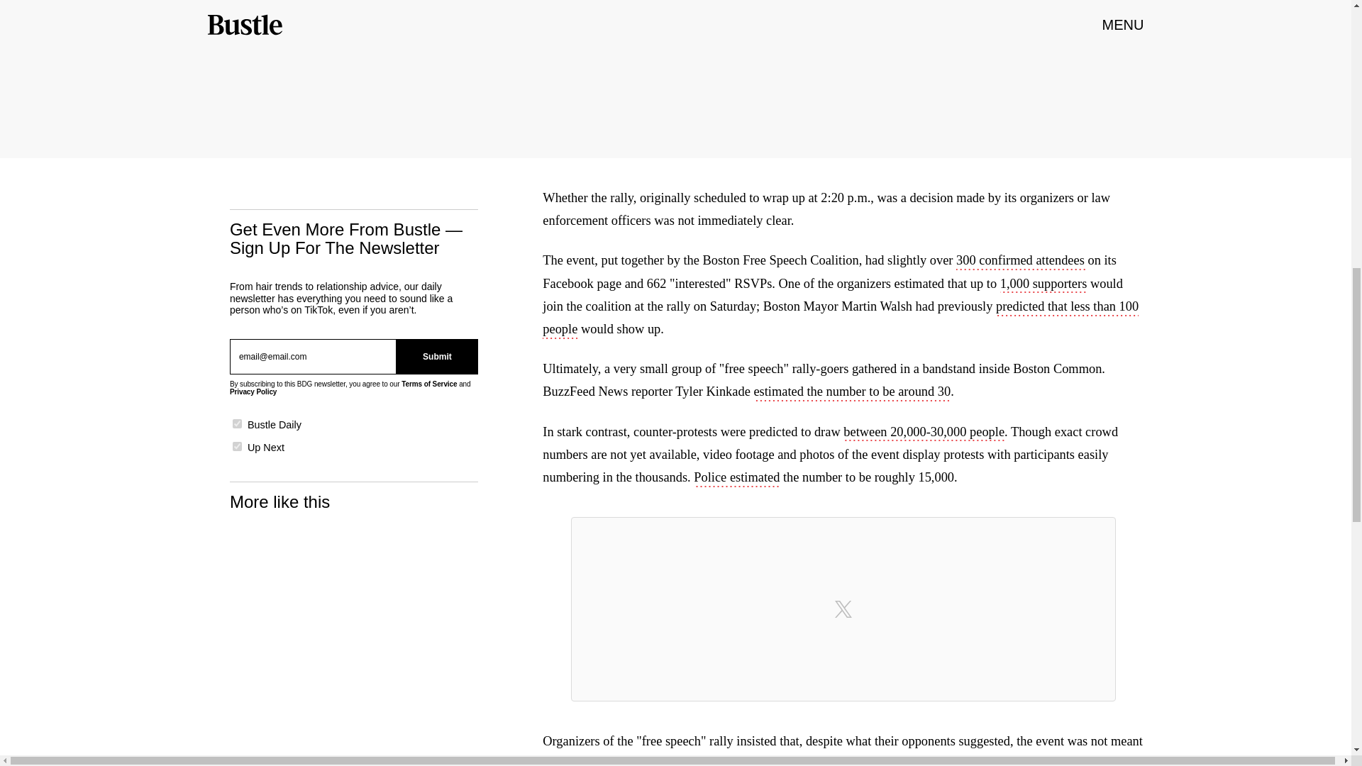 The image size is (1362, 766). Describe the element at coordinates (437, 357) in the screenshot. I see `Submit` at that location.